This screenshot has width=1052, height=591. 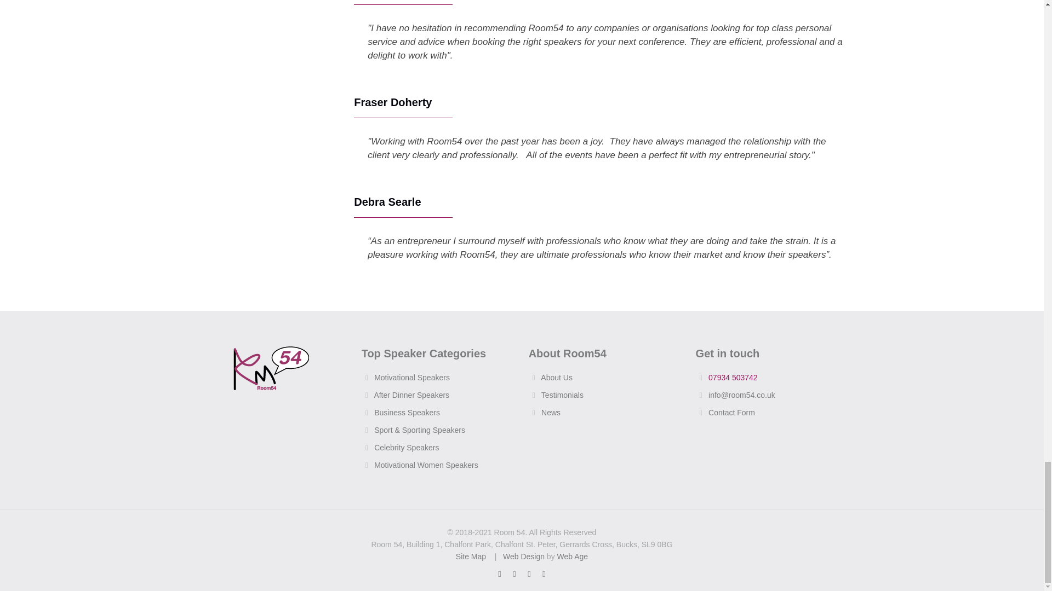 I want to click on YouTube, so click(x=528, y=573).